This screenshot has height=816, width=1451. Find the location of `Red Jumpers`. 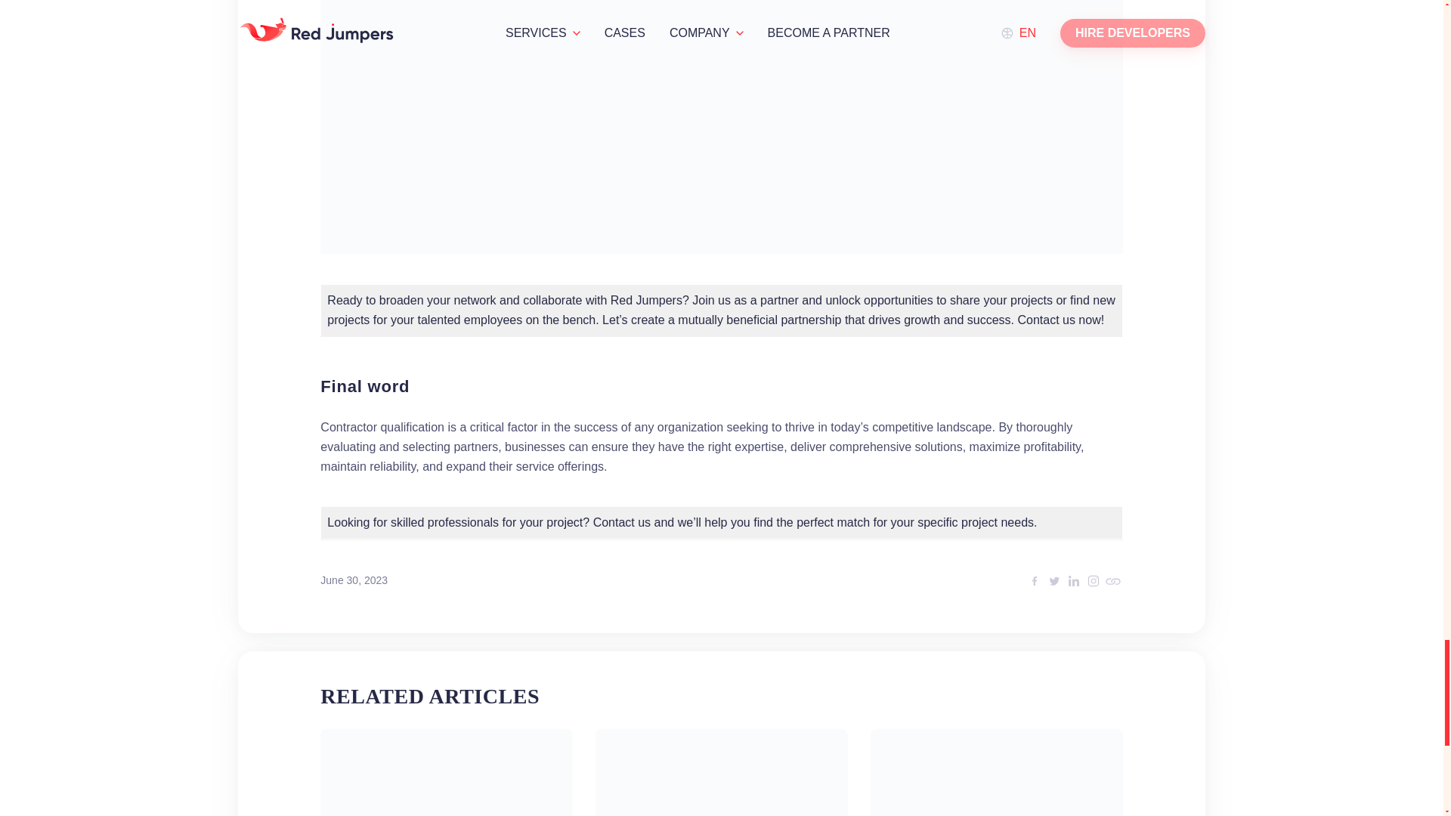

Red Jumpers is located at coordinates (646, 300).